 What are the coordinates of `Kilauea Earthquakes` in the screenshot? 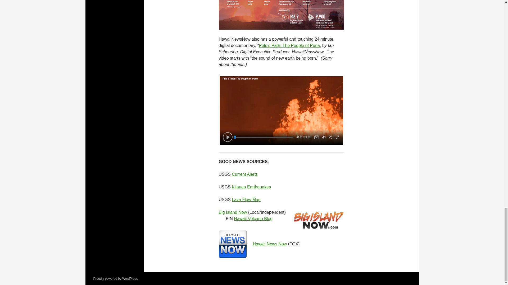 It's located at (251, 187).